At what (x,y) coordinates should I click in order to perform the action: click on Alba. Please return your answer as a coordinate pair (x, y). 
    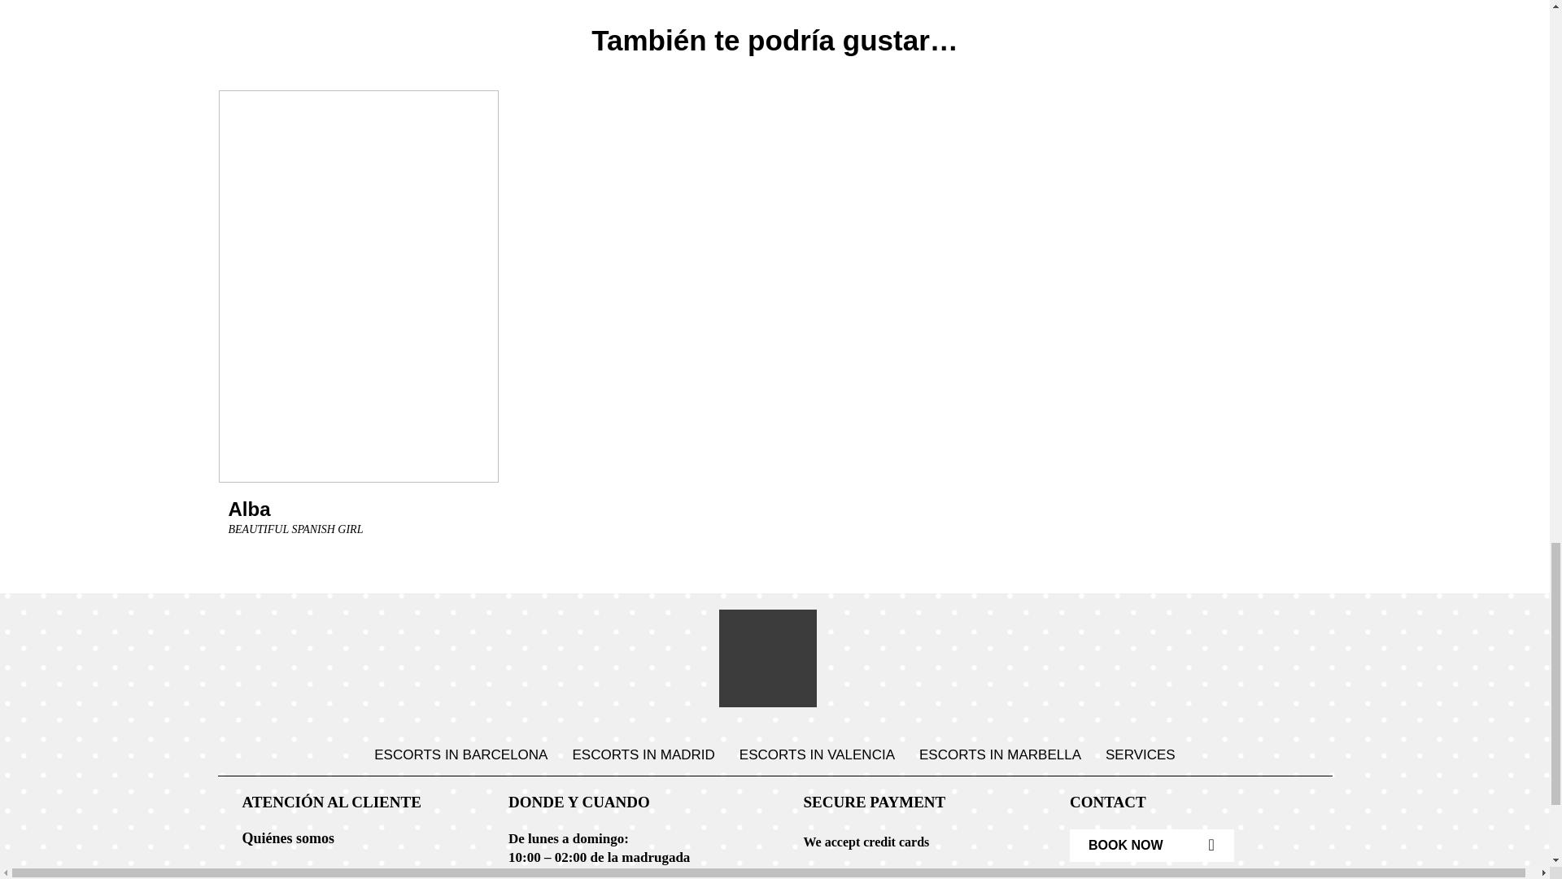
    Looking at the image, I should click on (859, 876).